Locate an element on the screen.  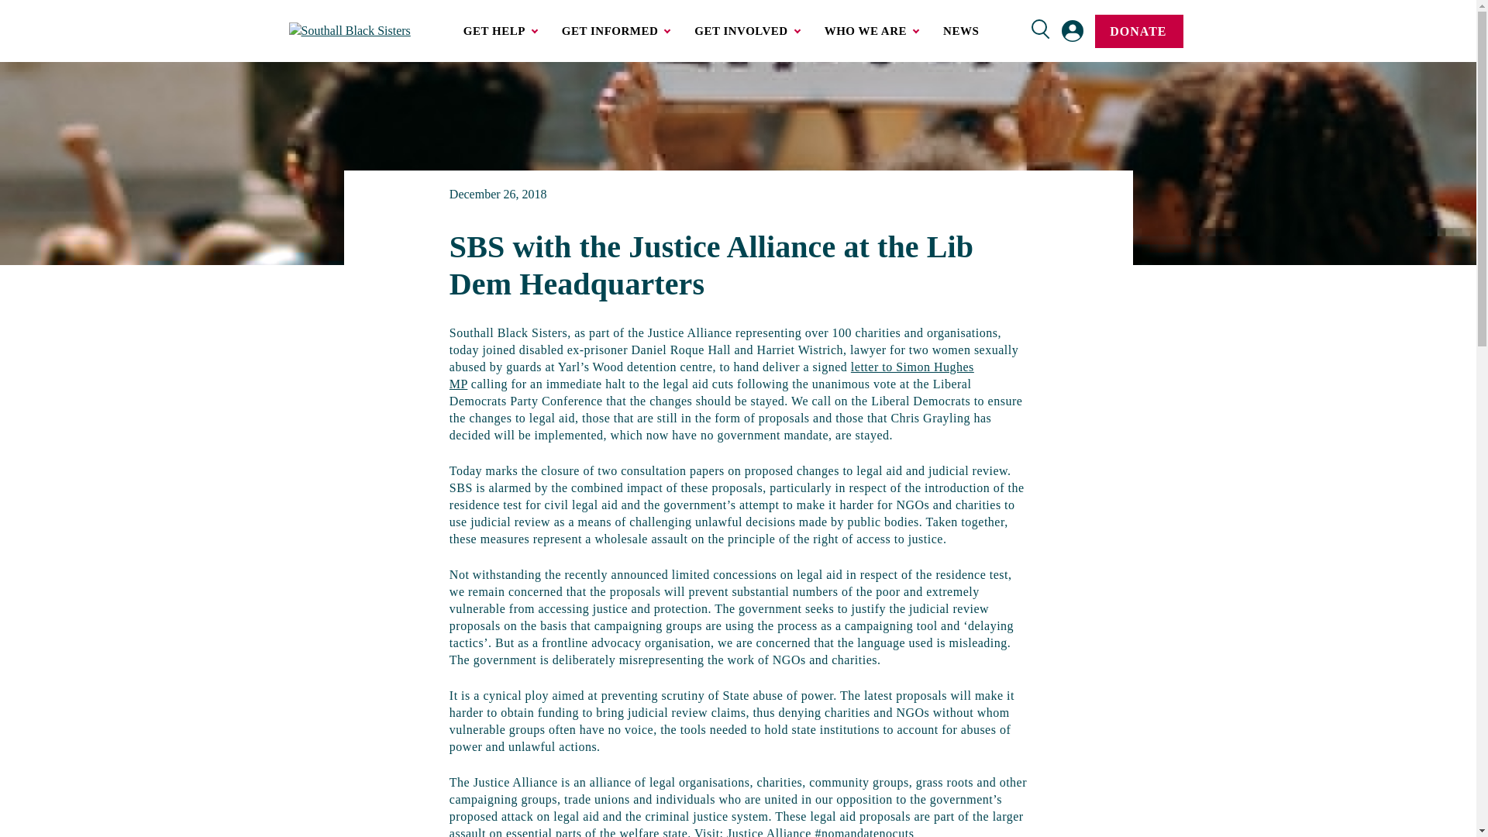
GET HELP is located at coordinates (499, 31).